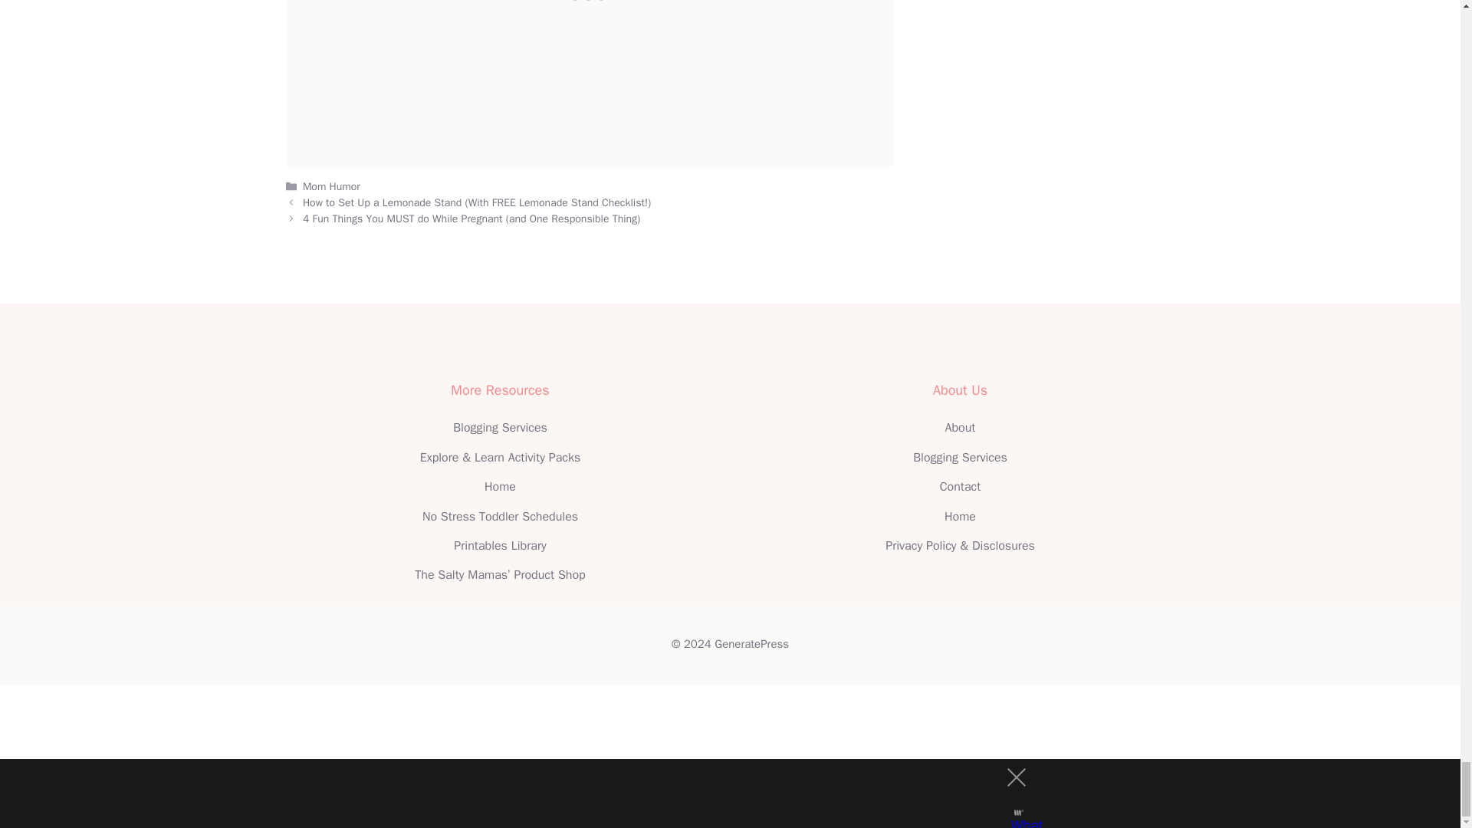 The image size is (1472, 828). I want to click on About, so click(960, 428).